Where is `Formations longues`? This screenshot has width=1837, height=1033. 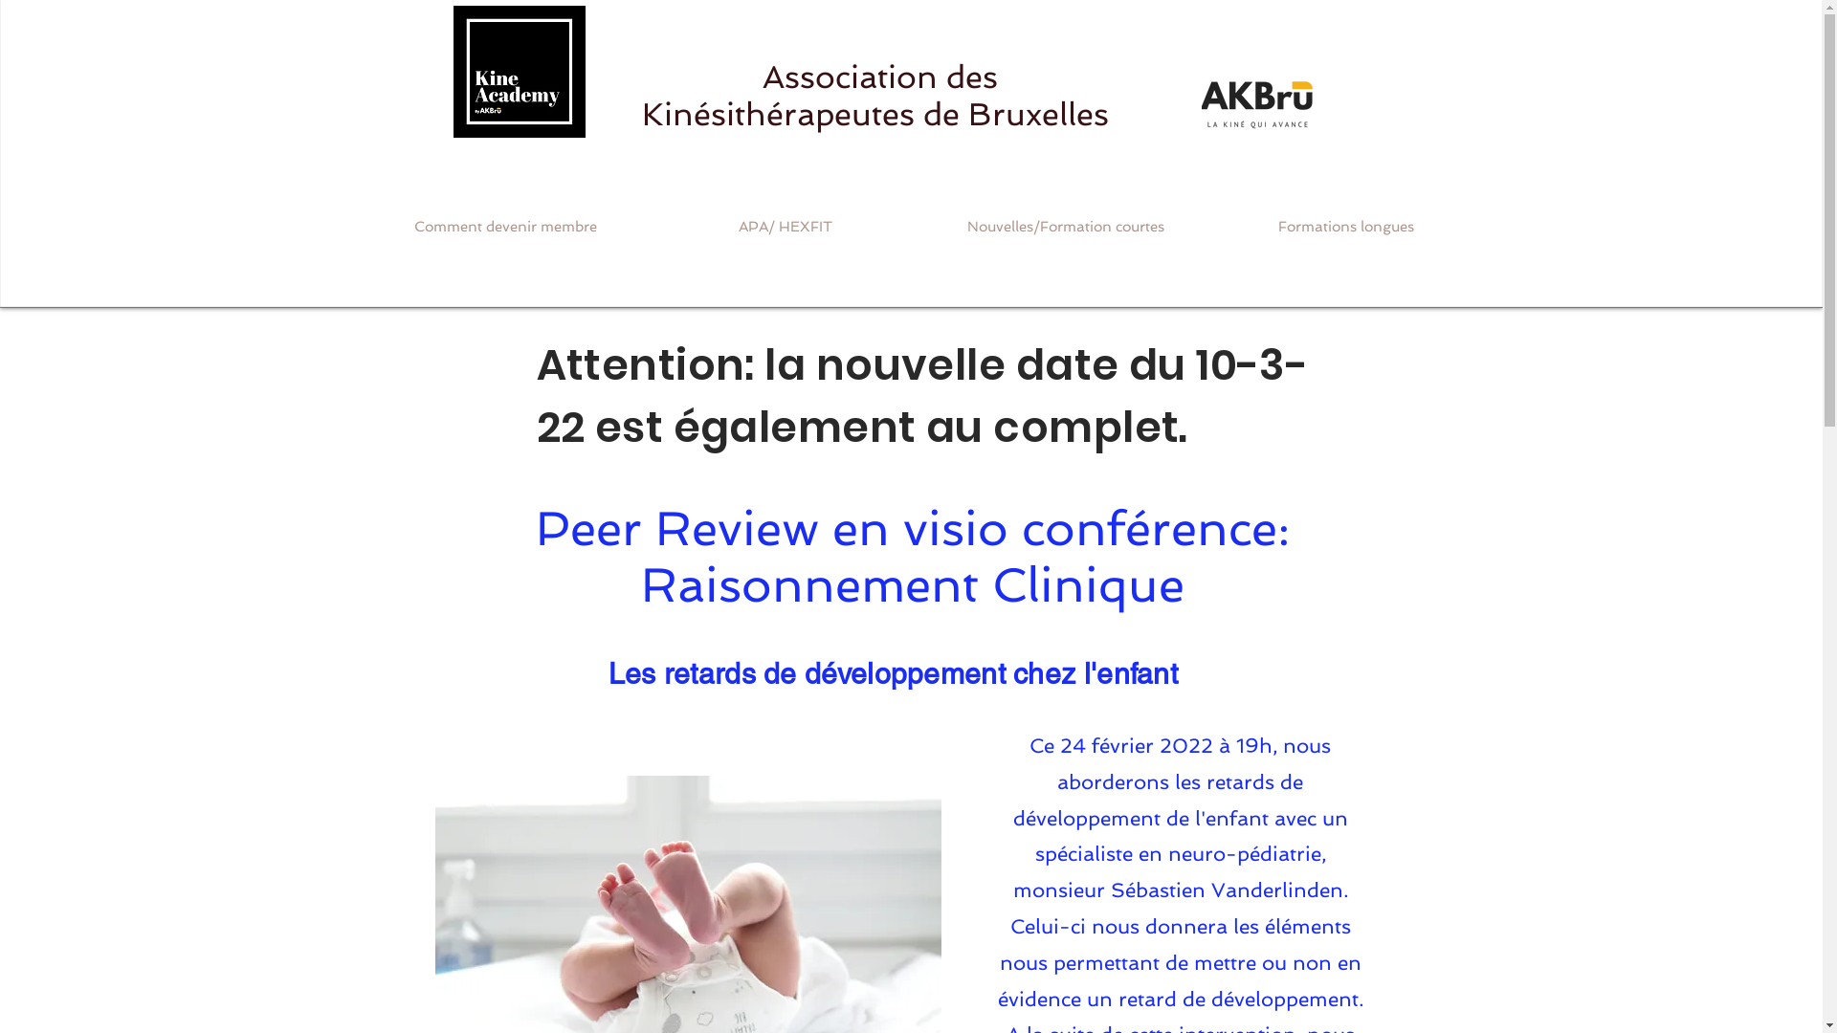 Formations longues is located at coordinates (1345, 228).